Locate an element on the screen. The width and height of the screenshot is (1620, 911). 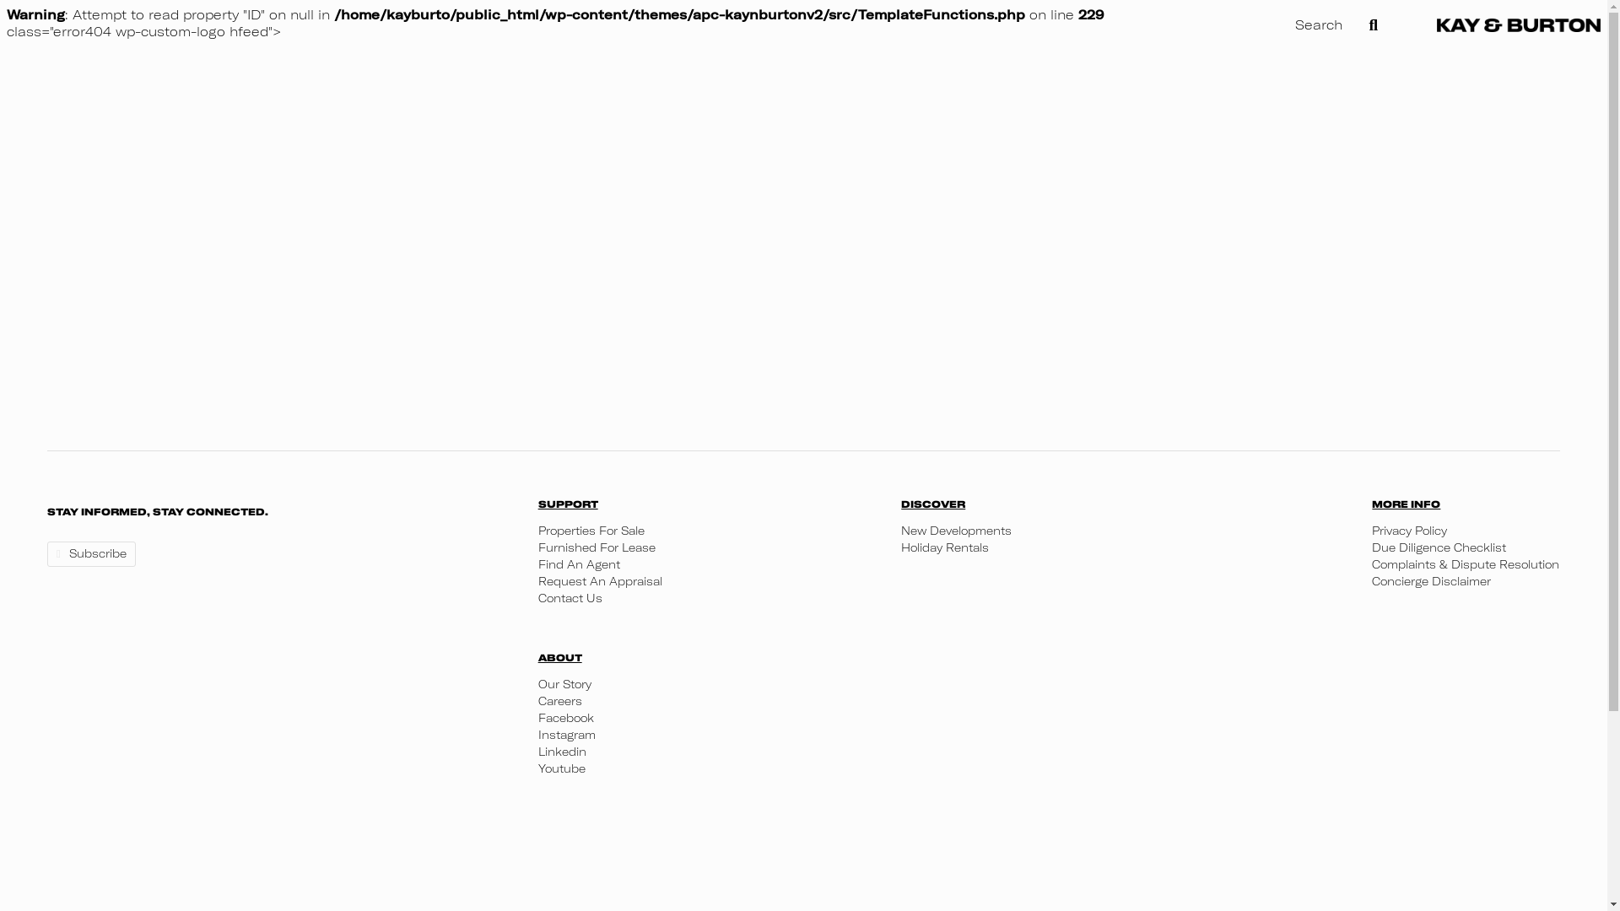
Facebook is located at coordinates (567, 718).